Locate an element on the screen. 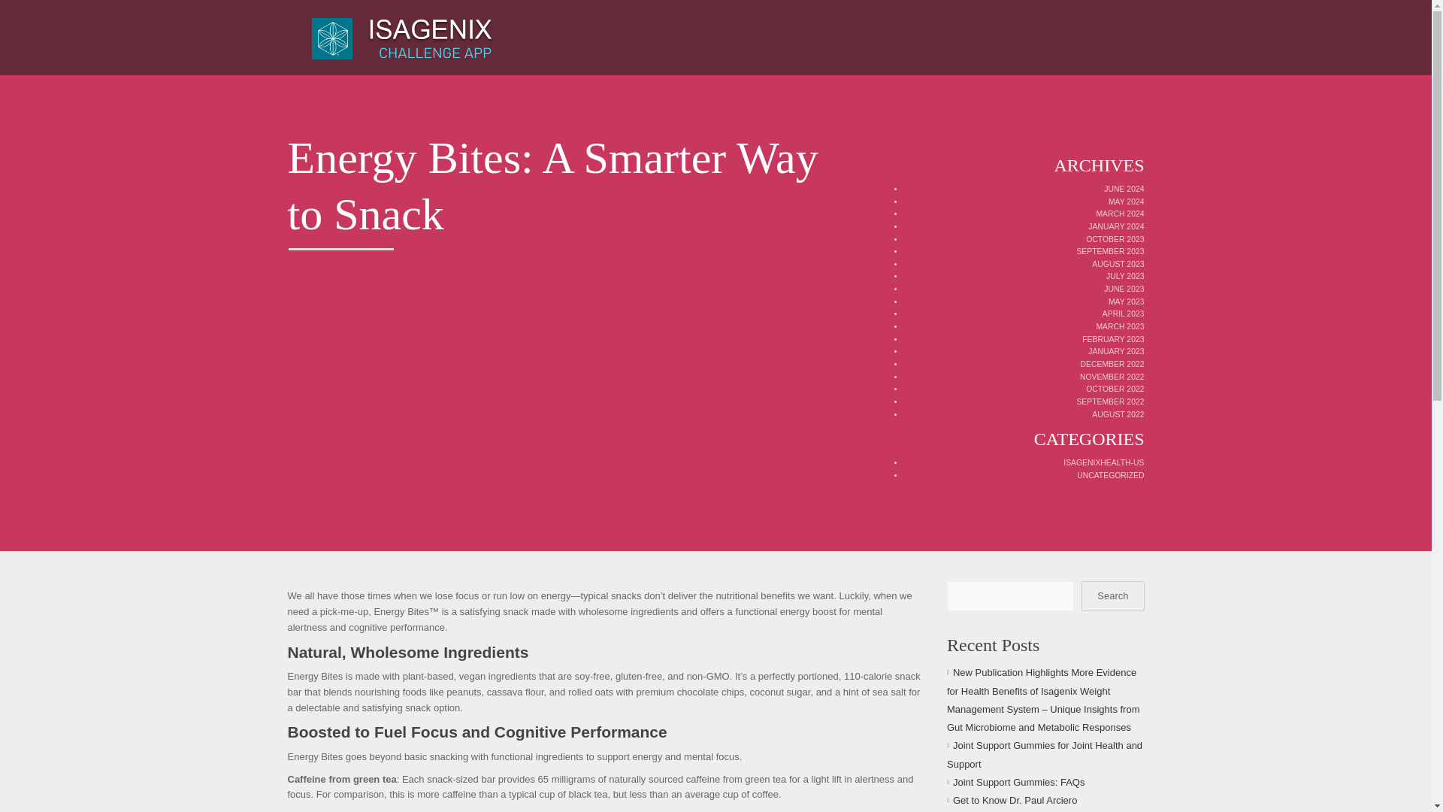 Image resolution: width=1443 pixels, height=812 pixels. MAY 2024 is located at coordinates (1126, 201).